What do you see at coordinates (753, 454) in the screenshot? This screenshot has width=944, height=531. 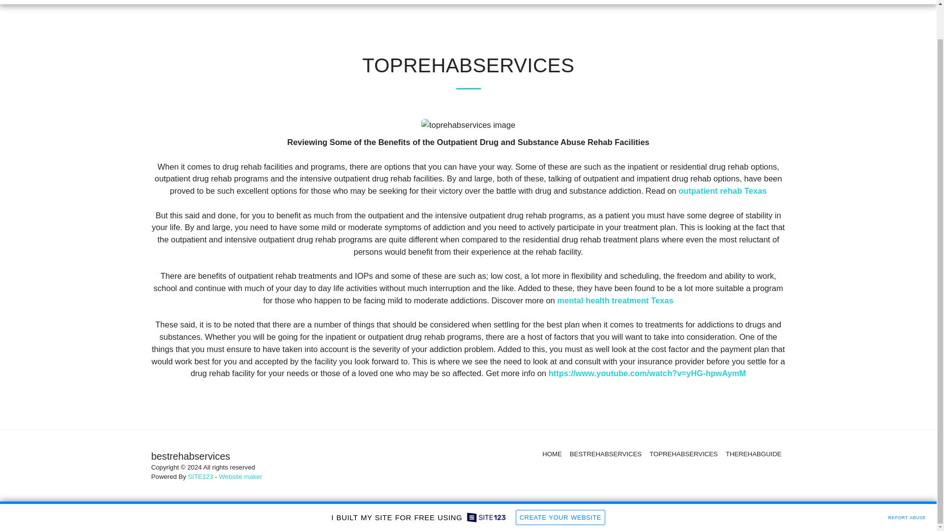 I see `THEREHABGUIDE` at bounding box center [753, 454].